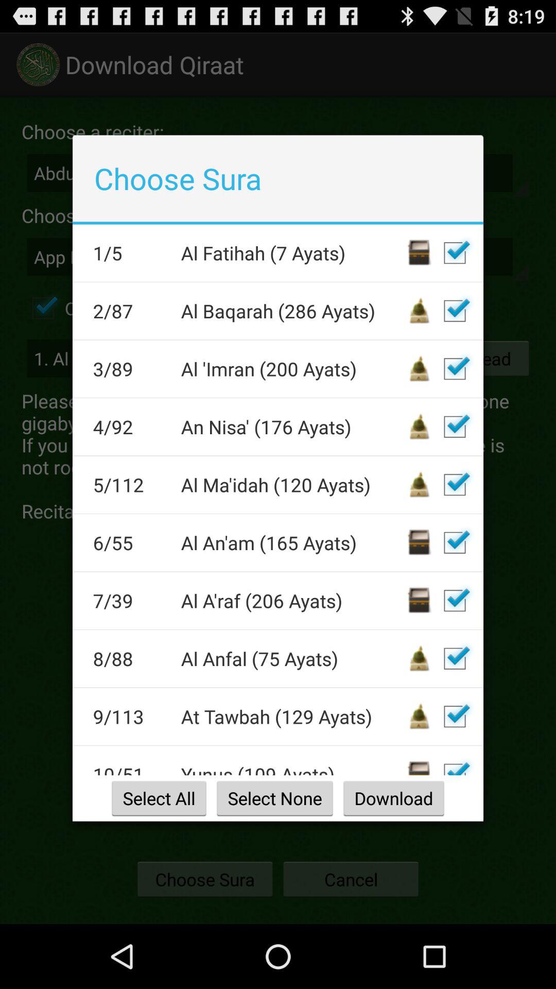 The width and height of the screenshot is (556, 989). What do you see at coordinates (455, 253) in the screenshot?
I see `deselect file` at bounding box center [455, 253].